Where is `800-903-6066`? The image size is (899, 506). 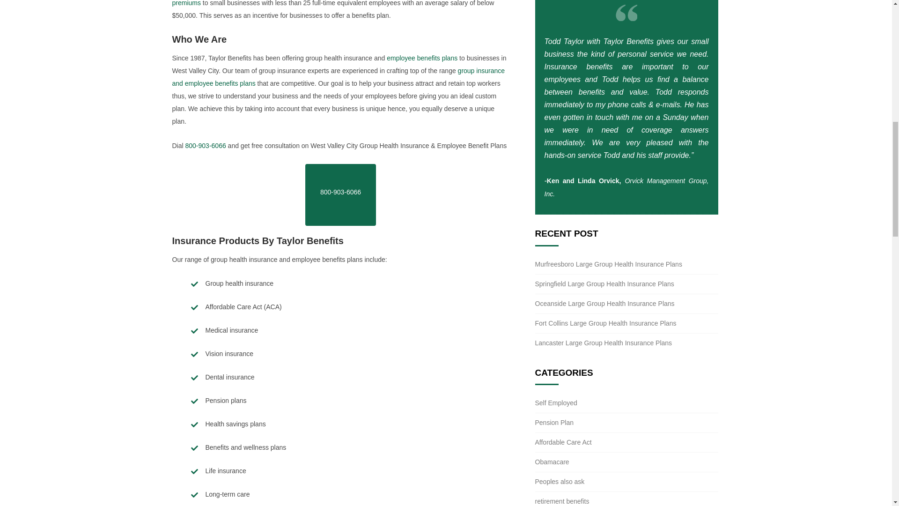 800-903-6066 is located at coordinates (340, 194).